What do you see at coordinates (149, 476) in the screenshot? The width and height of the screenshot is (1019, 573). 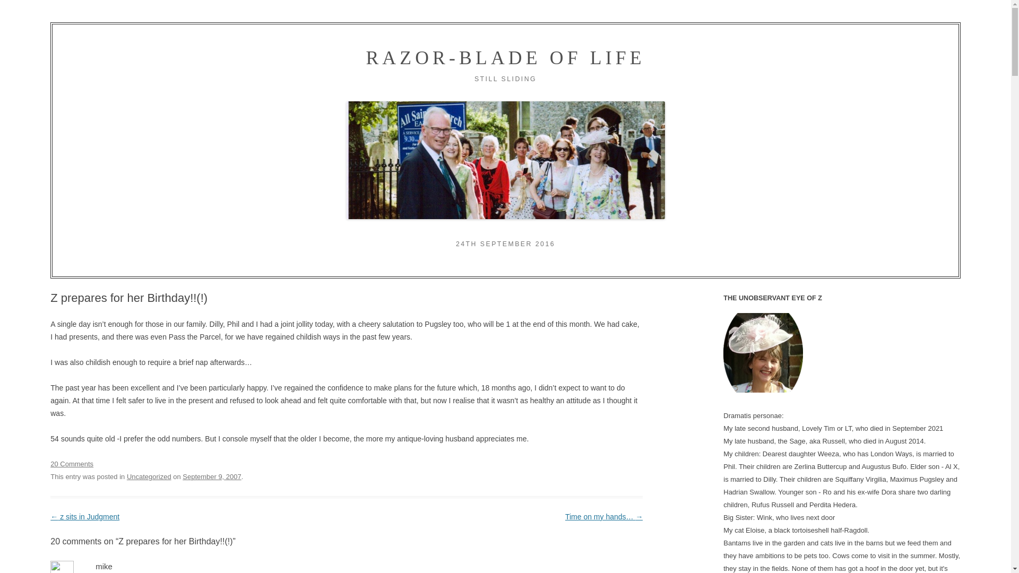 I see `Uncategorized` at bounding box center [149, 476].